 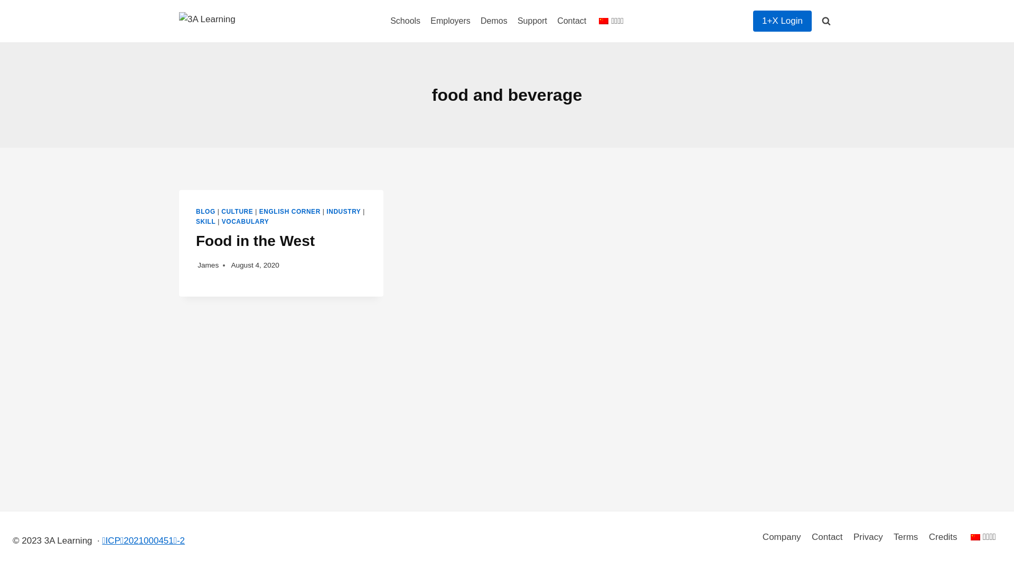 What do you see at coordinates (206, 222) in the screenshot?
I see `SKILL` at bounding box center [206, 222].